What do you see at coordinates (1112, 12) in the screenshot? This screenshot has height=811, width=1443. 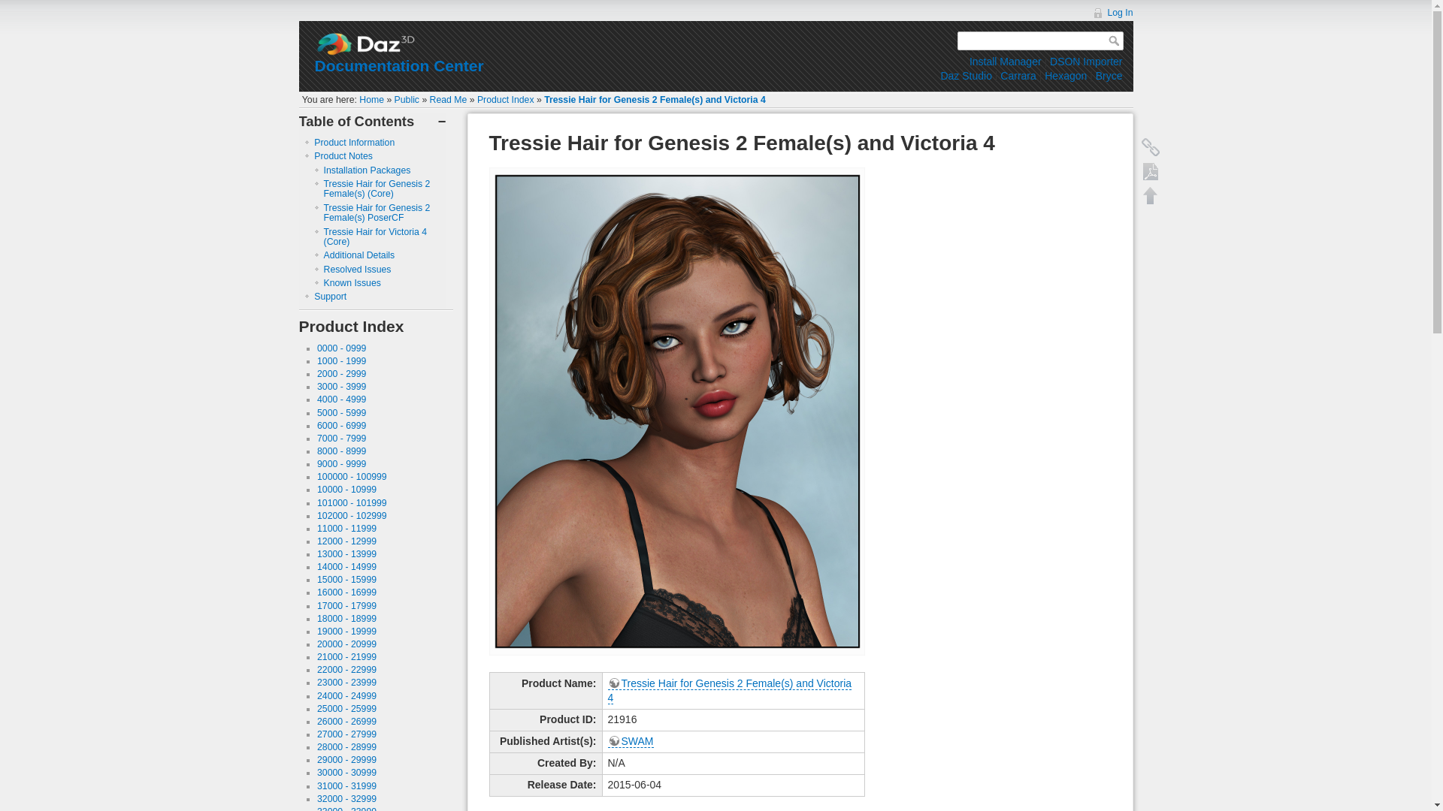 I see `Log In` at bounding box center [1112, 12].